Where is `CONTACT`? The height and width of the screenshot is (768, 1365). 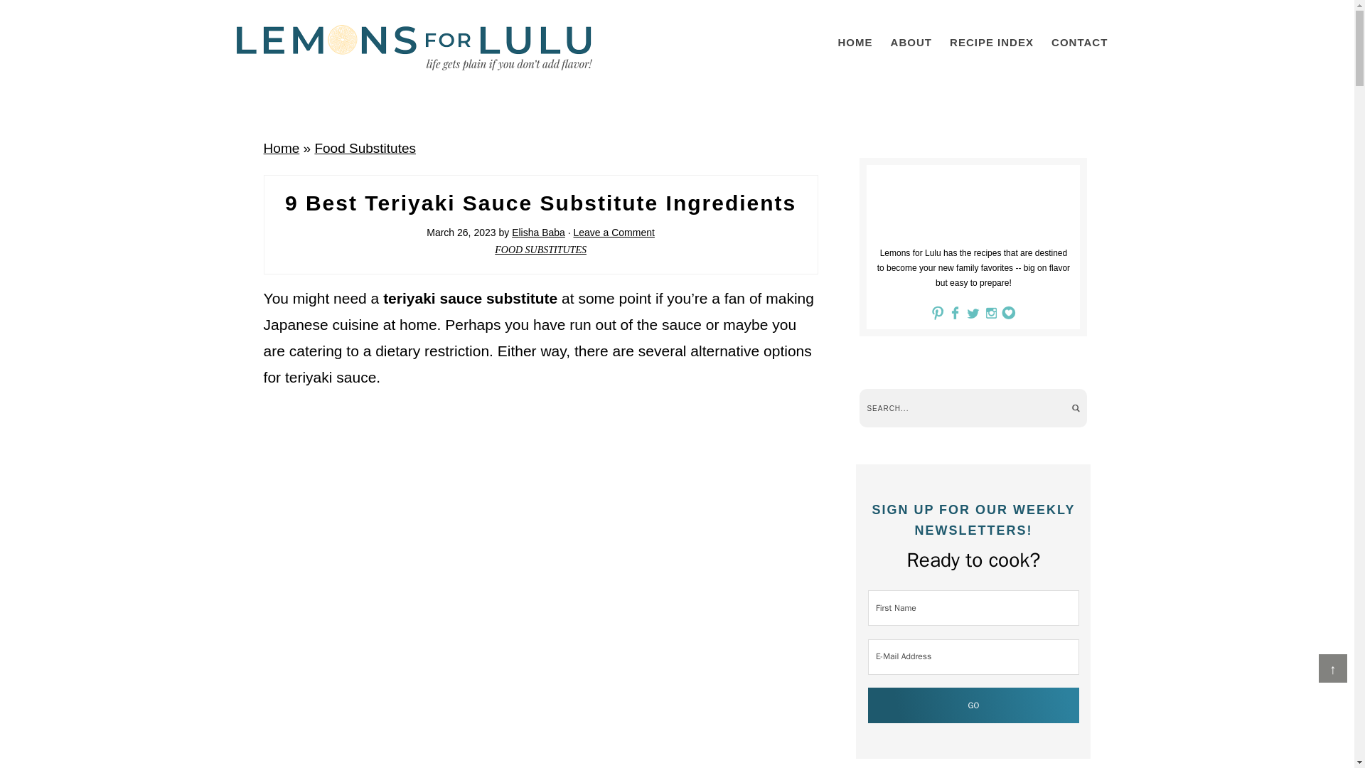
CONTACT is located at coordinates (1079, 42).